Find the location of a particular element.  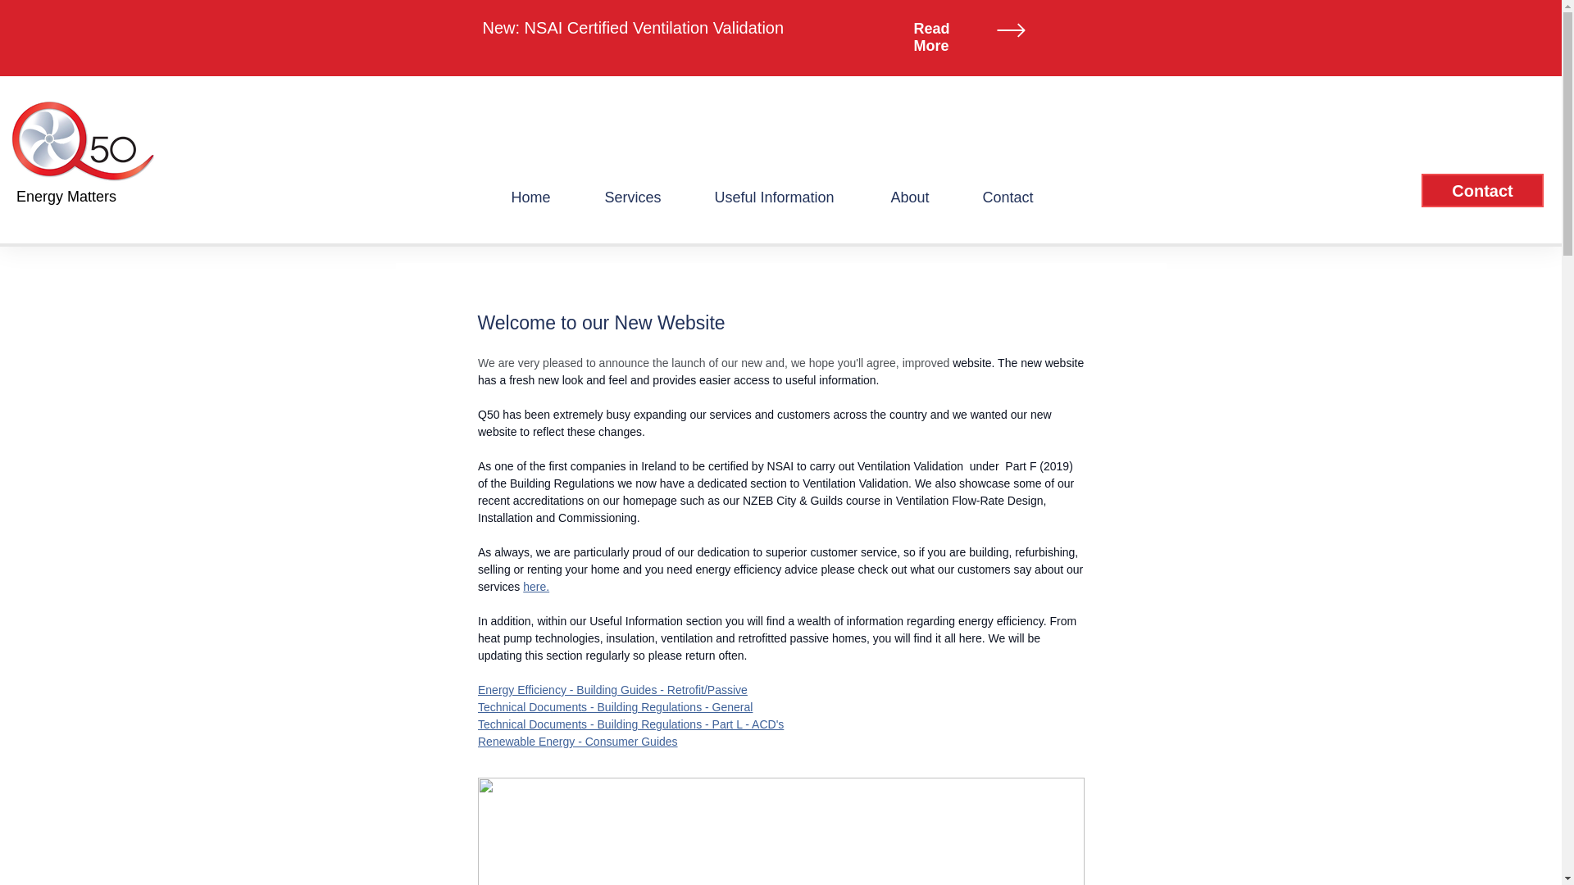

Technical Documents - Building Regulations - General is located at coordinates (614, 706).